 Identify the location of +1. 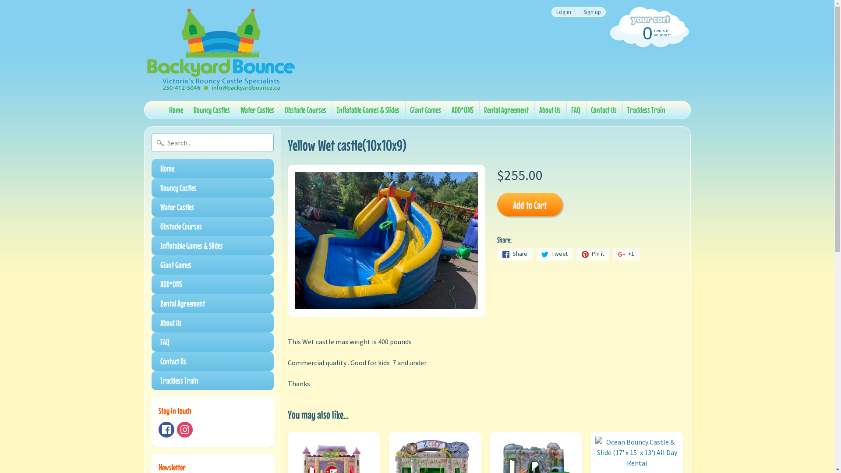
(626, 254).